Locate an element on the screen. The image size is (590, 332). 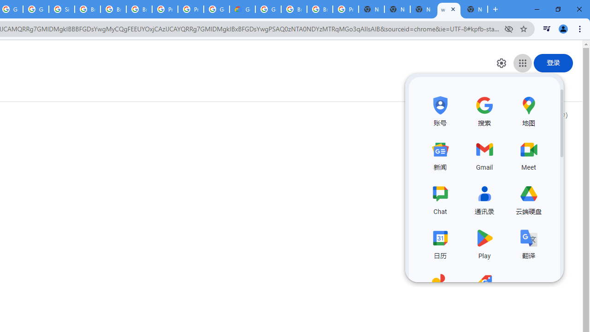
Google Cloud Estimate Summary is located at coordinates (242, 9).